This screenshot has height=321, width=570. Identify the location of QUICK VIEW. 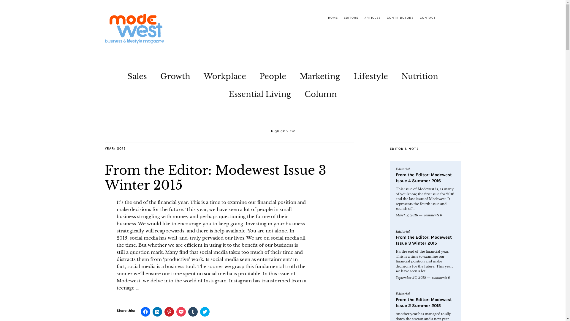
(283, 132).